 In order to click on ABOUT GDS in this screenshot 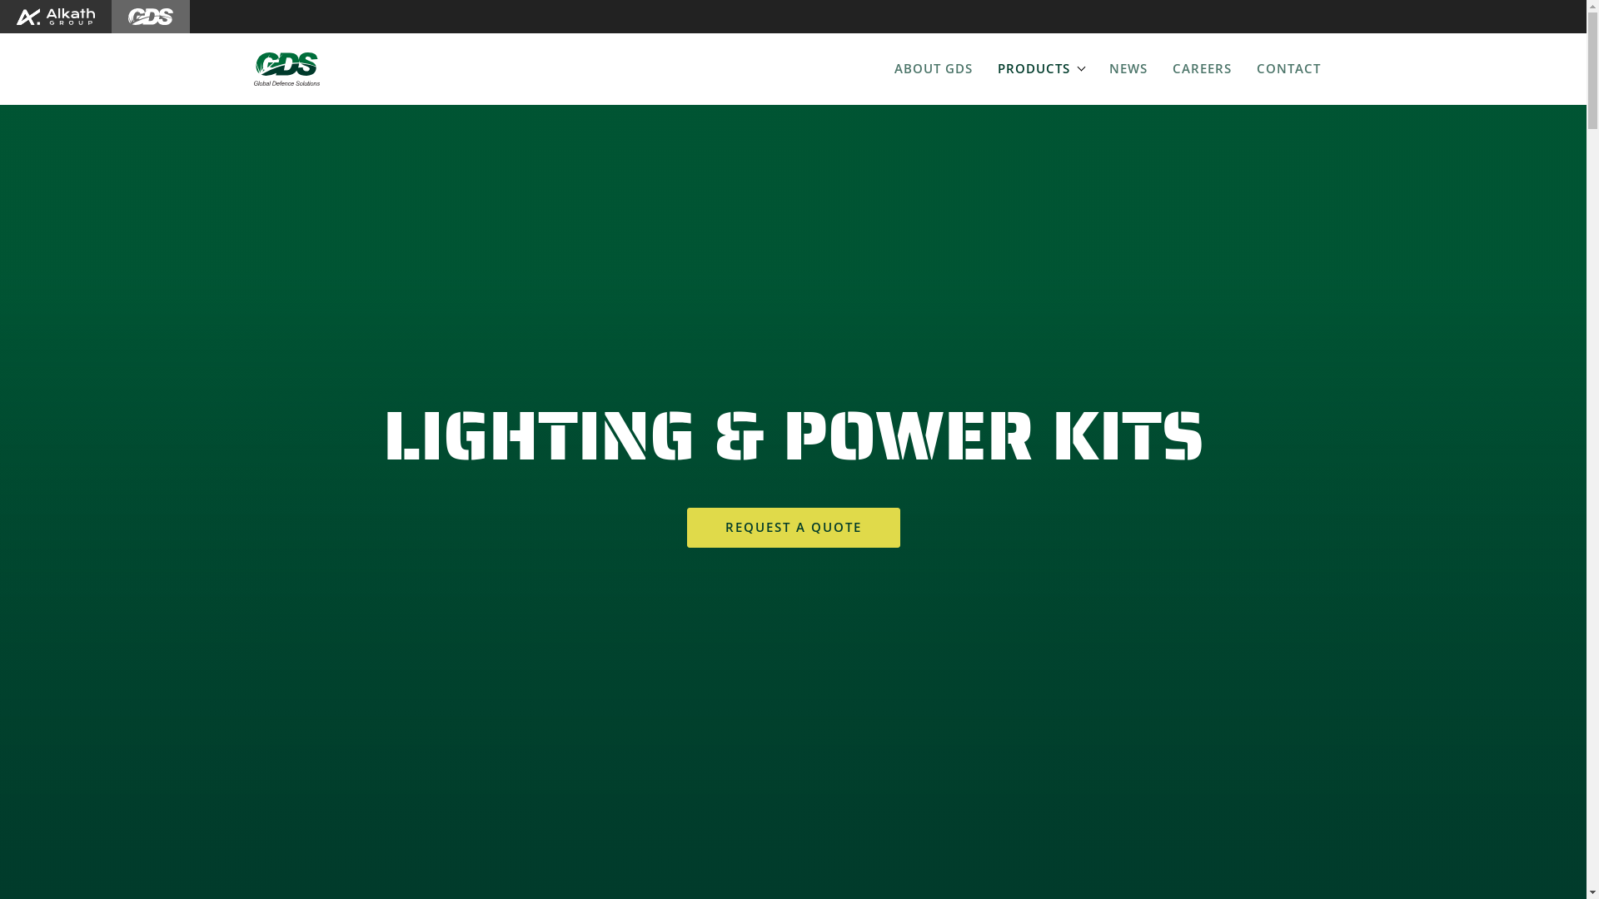, I will do `click(933, 69)`.